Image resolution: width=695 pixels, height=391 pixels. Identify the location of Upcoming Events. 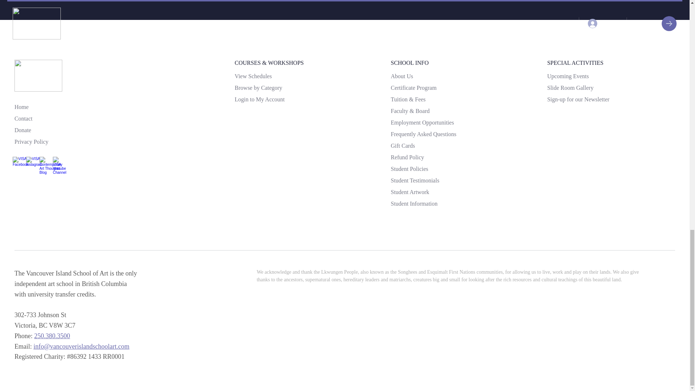
(568, 76).